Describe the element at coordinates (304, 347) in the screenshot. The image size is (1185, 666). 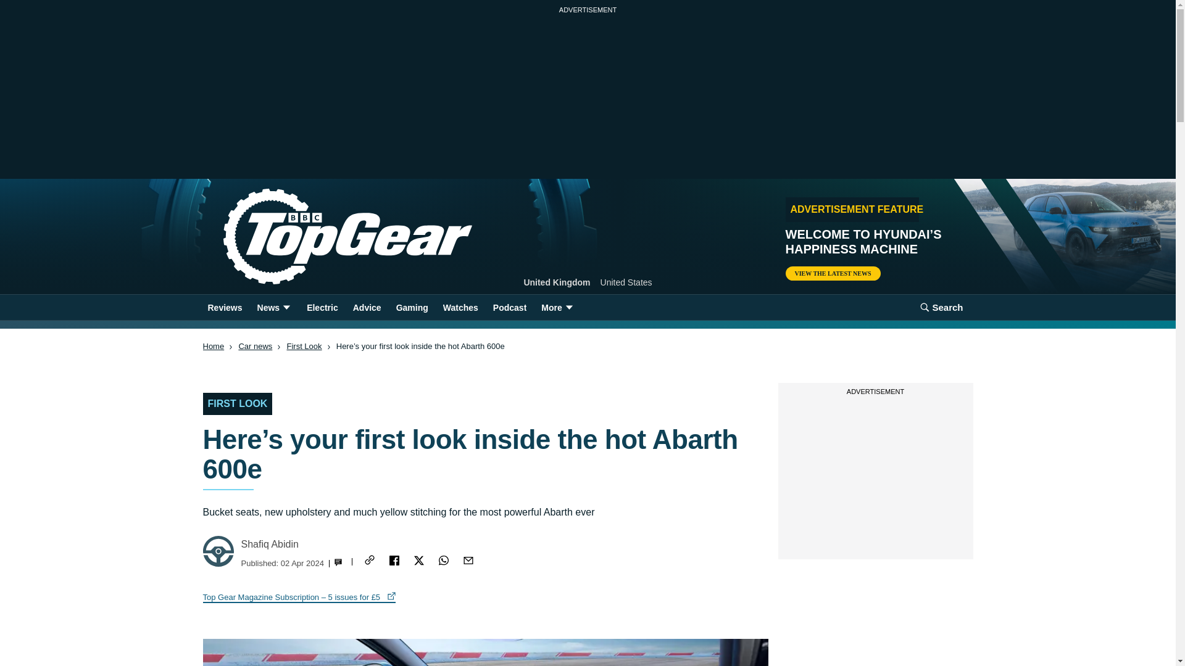
I see `First Look` at that location.